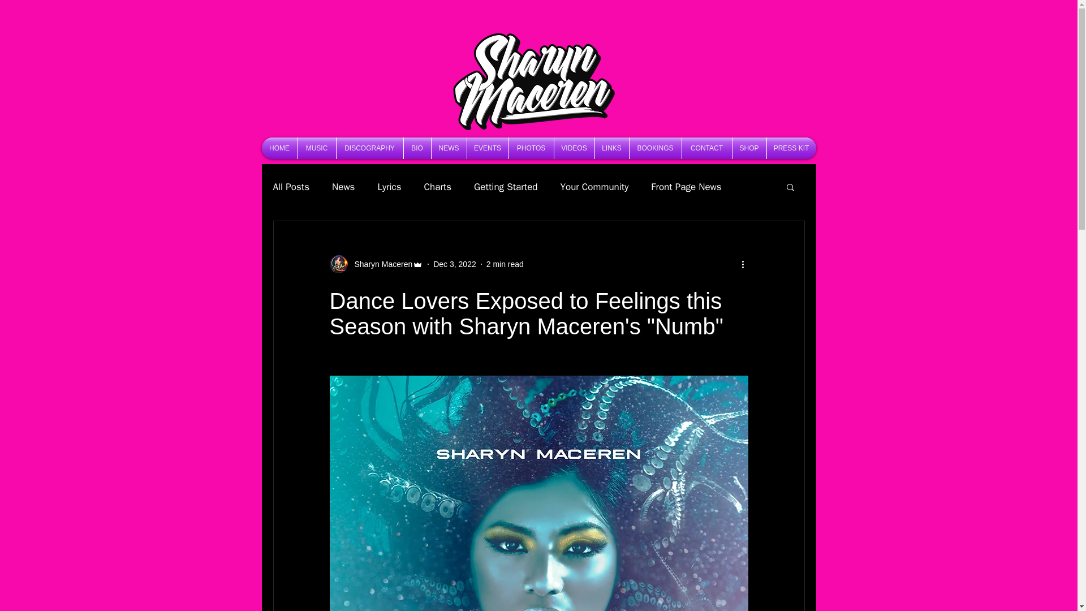 This screenshot has width=1086, height=611. Describe the element at coordinates (488, 148) in the screenshot. I see `EVENTS` at that location.